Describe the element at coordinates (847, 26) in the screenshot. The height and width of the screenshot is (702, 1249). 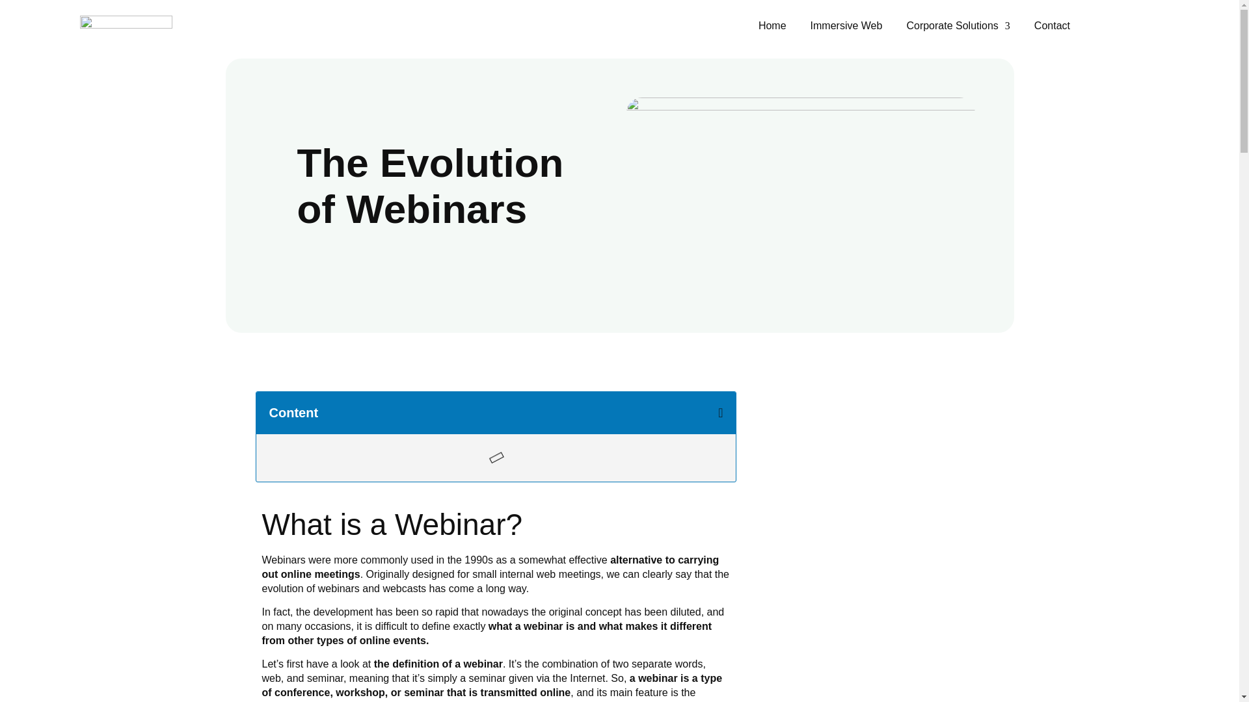
I see `Immersive Web` at that location.